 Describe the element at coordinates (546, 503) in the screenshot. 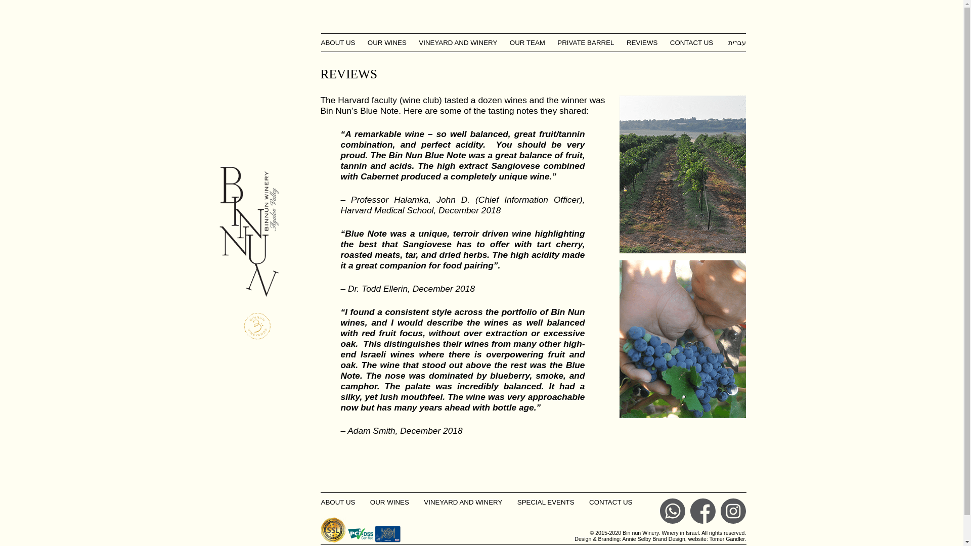

I see `SPECIAL EVENTS` at that location.